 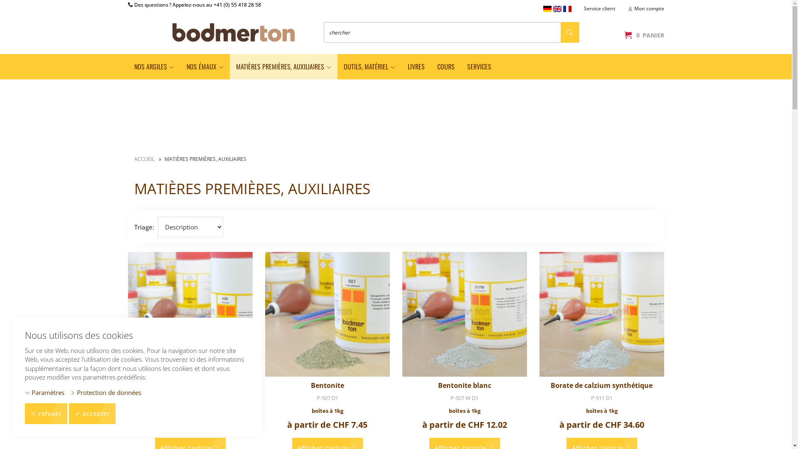 I want to click on accepter, so click(x=92, y=414).